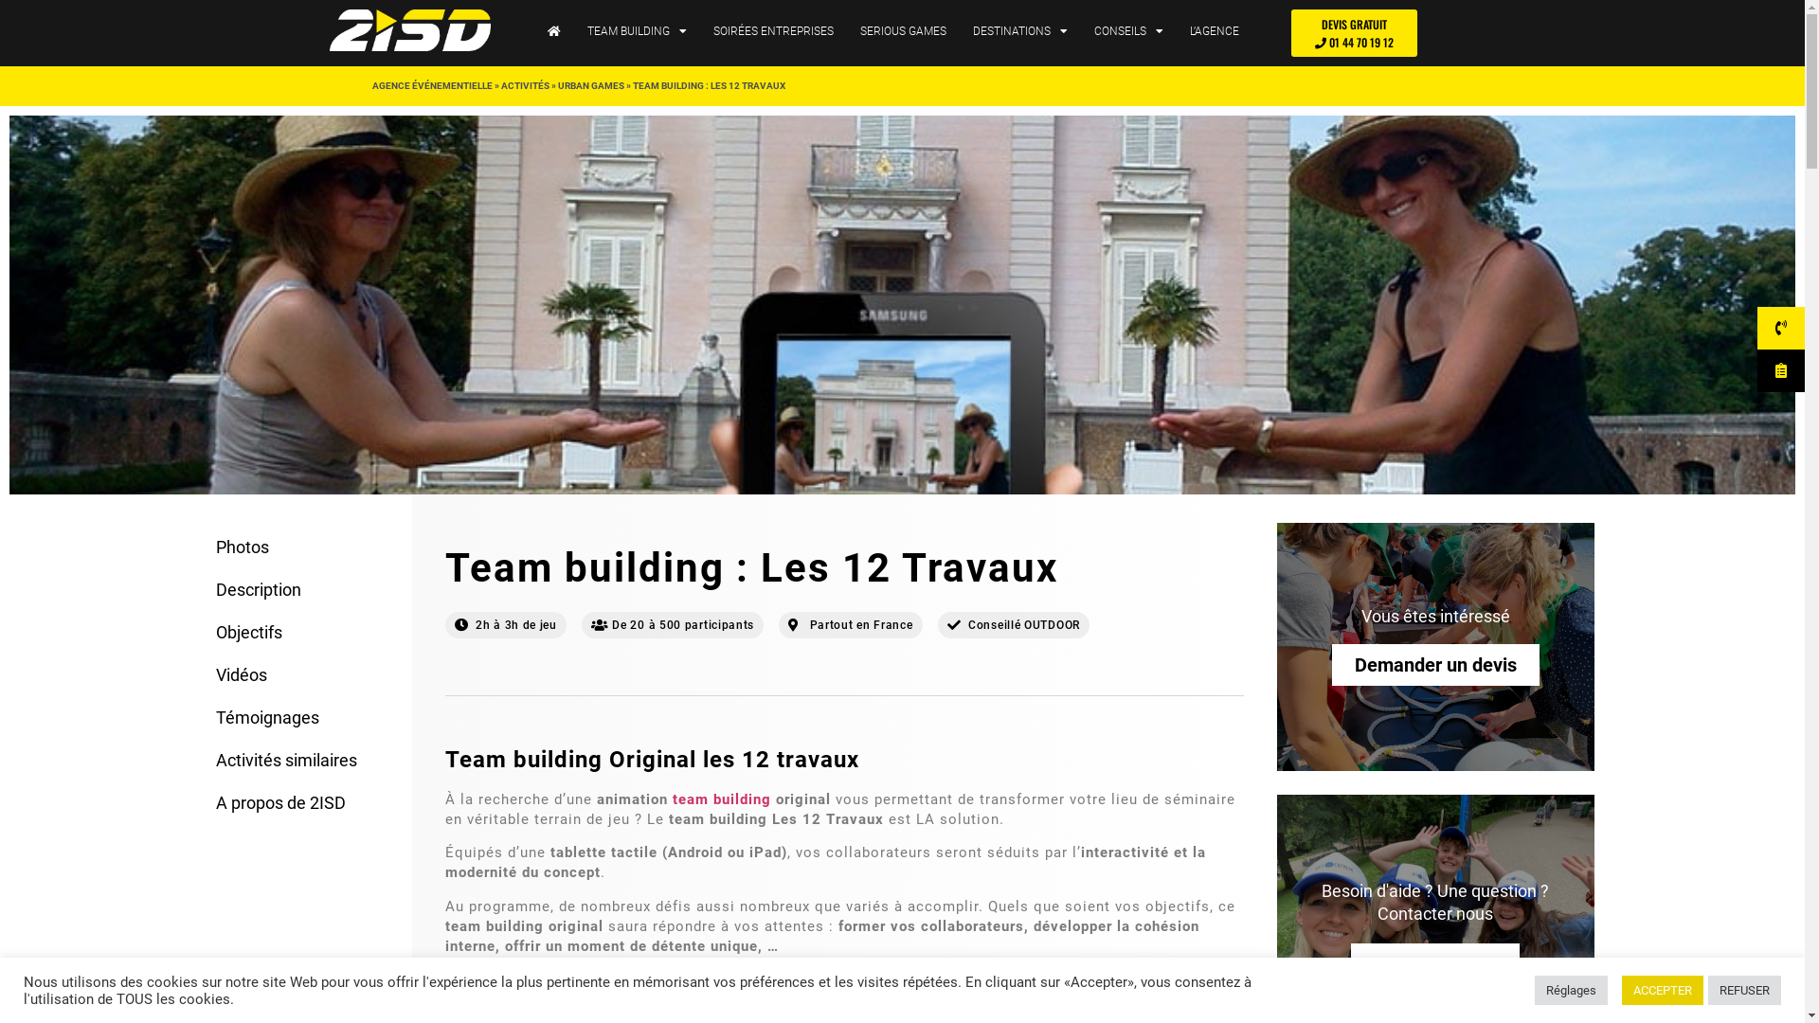  I want to click on Demander un devis, so click(1436, 665).